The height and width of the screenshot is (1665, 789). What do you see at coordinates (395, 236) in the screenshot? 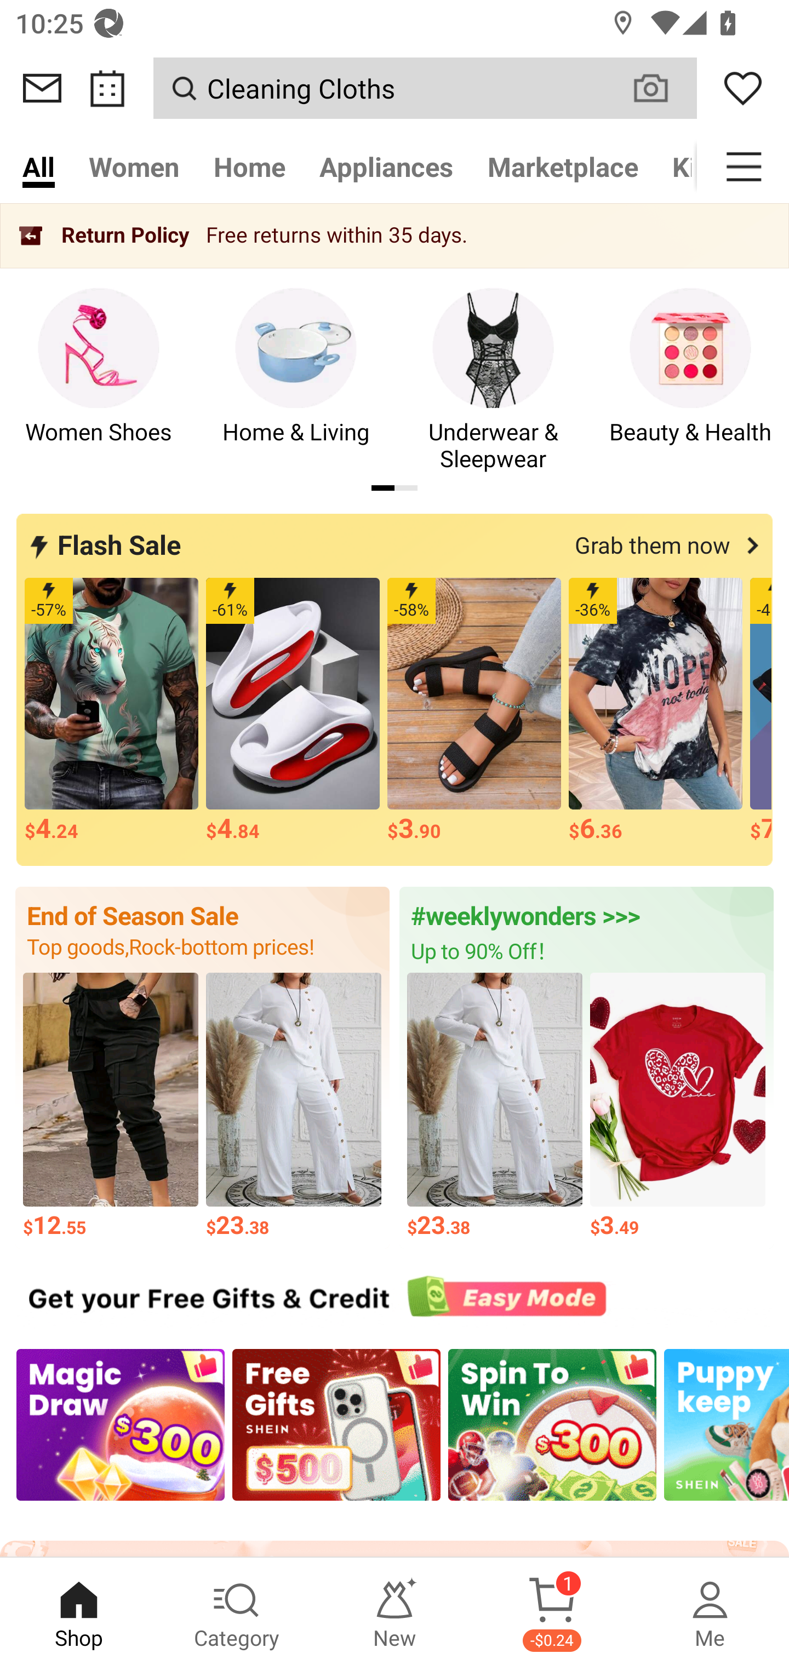
I see `Return Policy   Free returns within 35 days.` at bounding box center [395, 236].